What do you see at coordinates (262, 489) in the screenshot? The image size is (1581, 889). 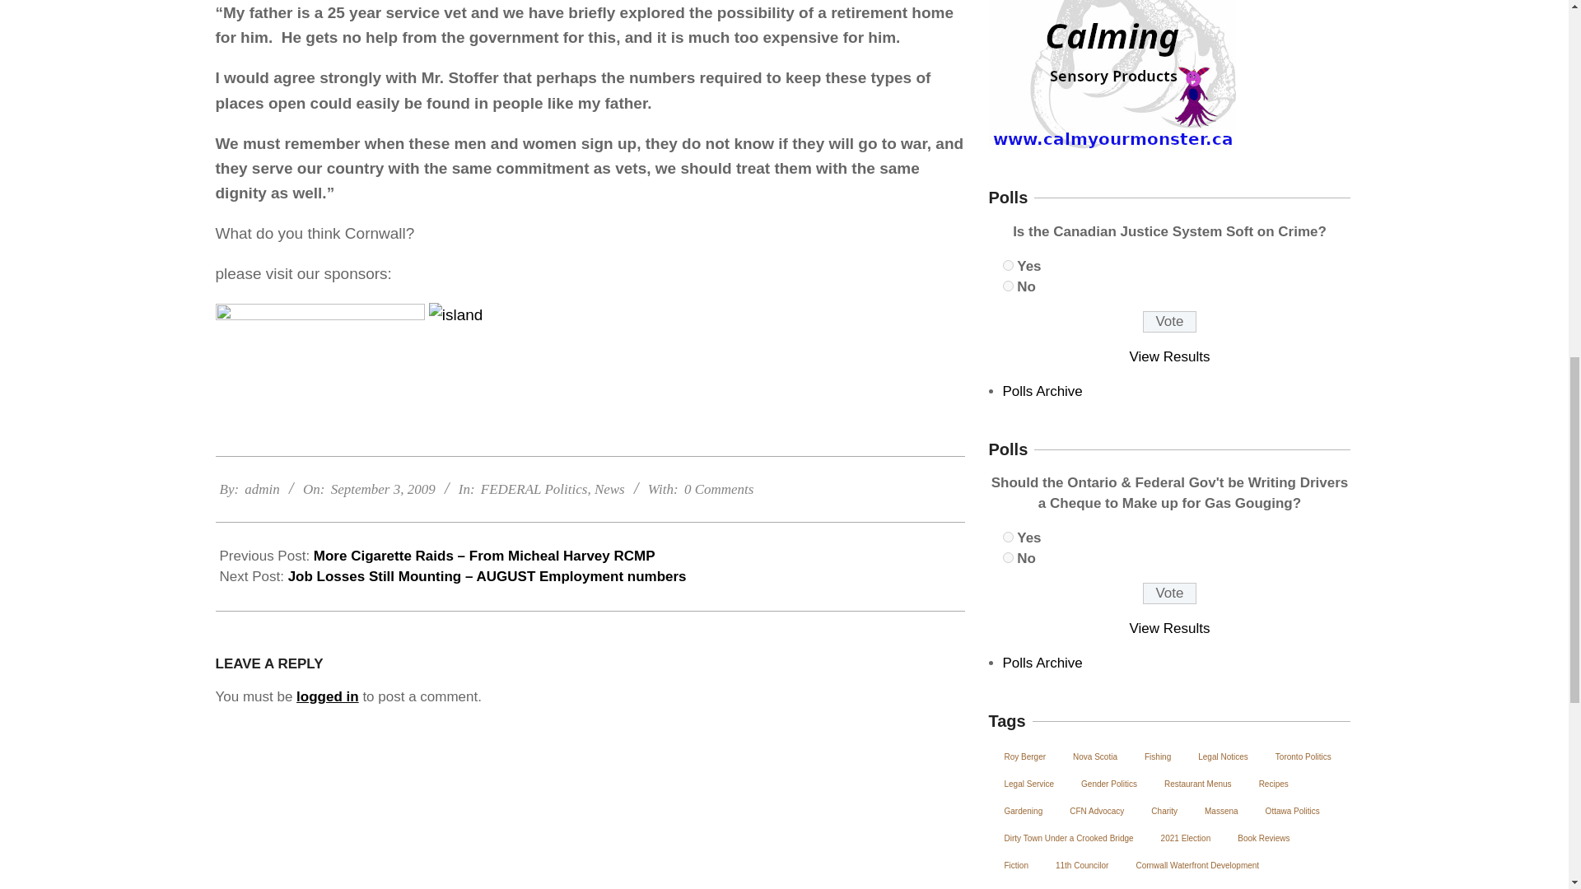 I see `Posts by admin` at bounding box center [262, 489].